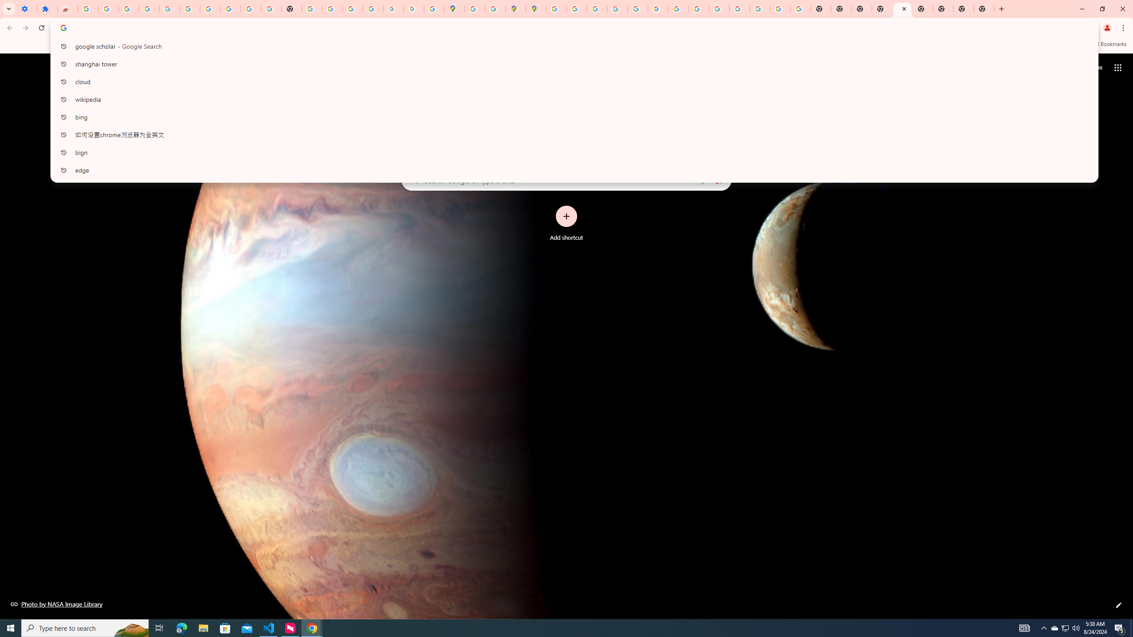 This screenshot has height=637, width=1133. I want to click on Delete photos & videos - Computer - Google Photos Help, so click(128, 9).